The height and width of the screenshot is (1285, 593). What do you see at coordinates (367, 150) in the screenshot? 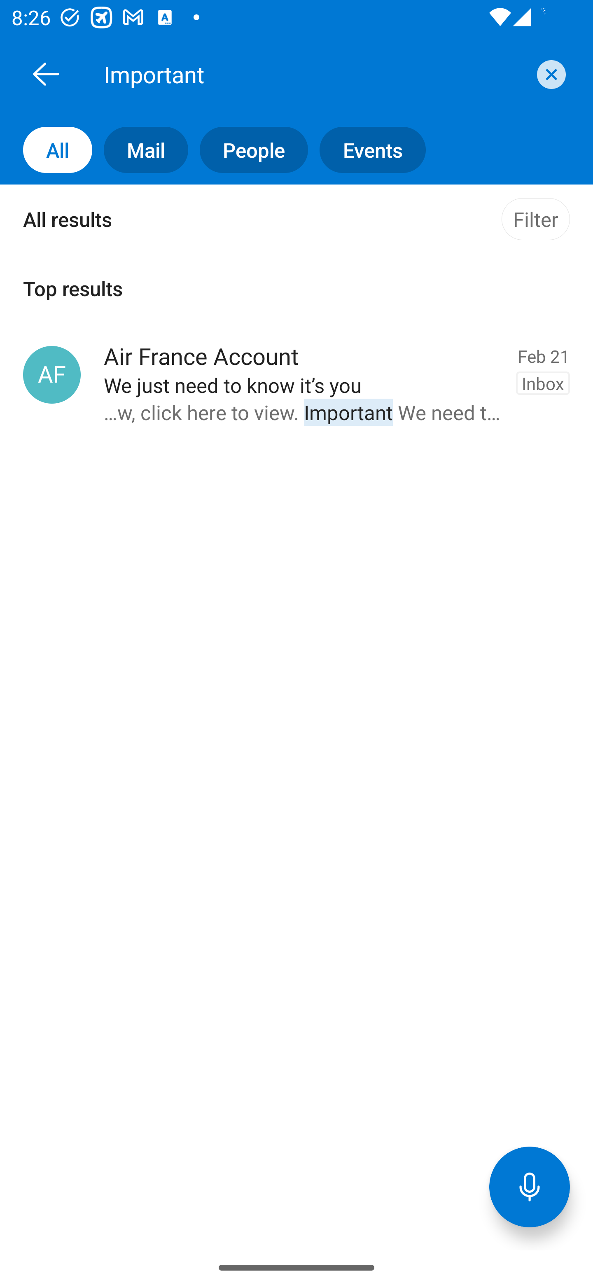
I see `Events` at bounding box center [367, 150].